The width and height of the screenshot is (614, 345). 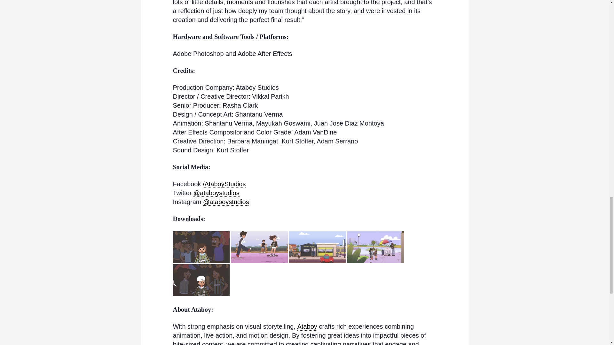 What do you see at coordinates (201, 247) in the screenshot?
I see `Download File` at bounding box center [201, 247].